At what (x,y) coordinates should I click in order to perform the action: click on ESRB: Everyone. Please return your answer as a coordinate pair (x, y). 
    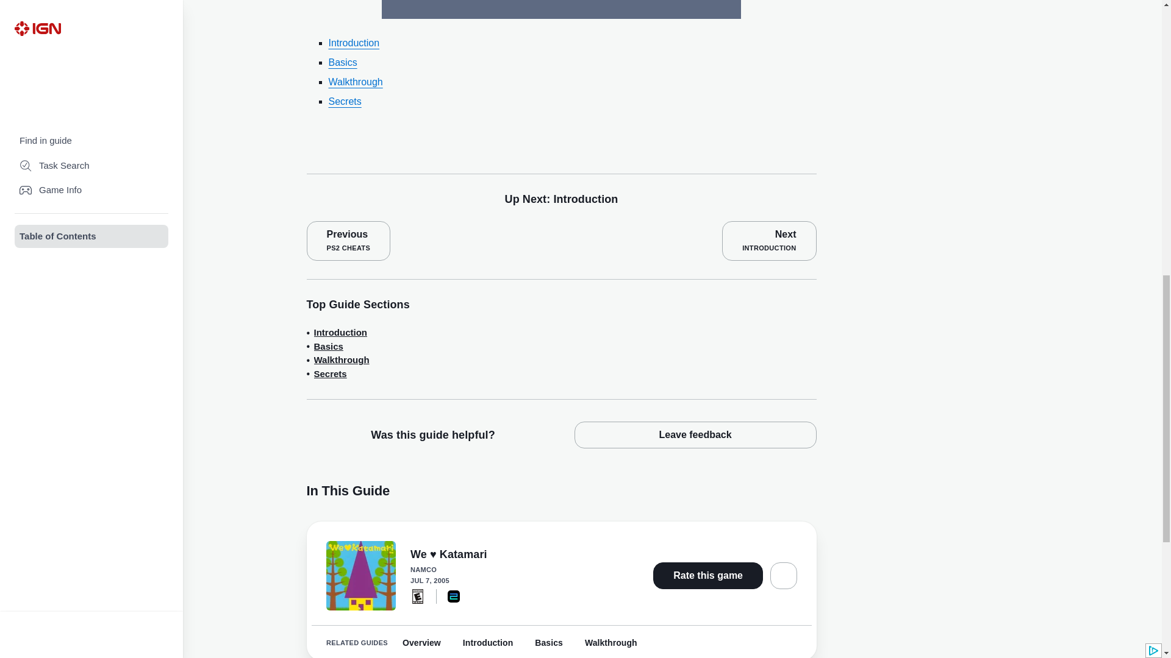
    Looking at the image, I should click on (340, 333).